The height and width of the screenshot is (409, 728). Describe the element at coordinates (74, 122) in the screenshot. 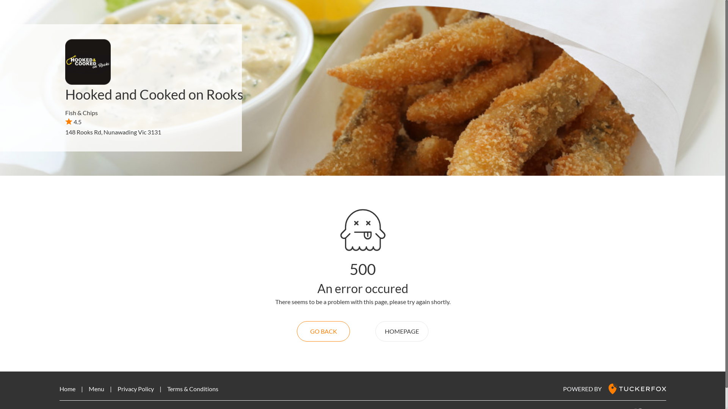

I see `4.5` at that location.